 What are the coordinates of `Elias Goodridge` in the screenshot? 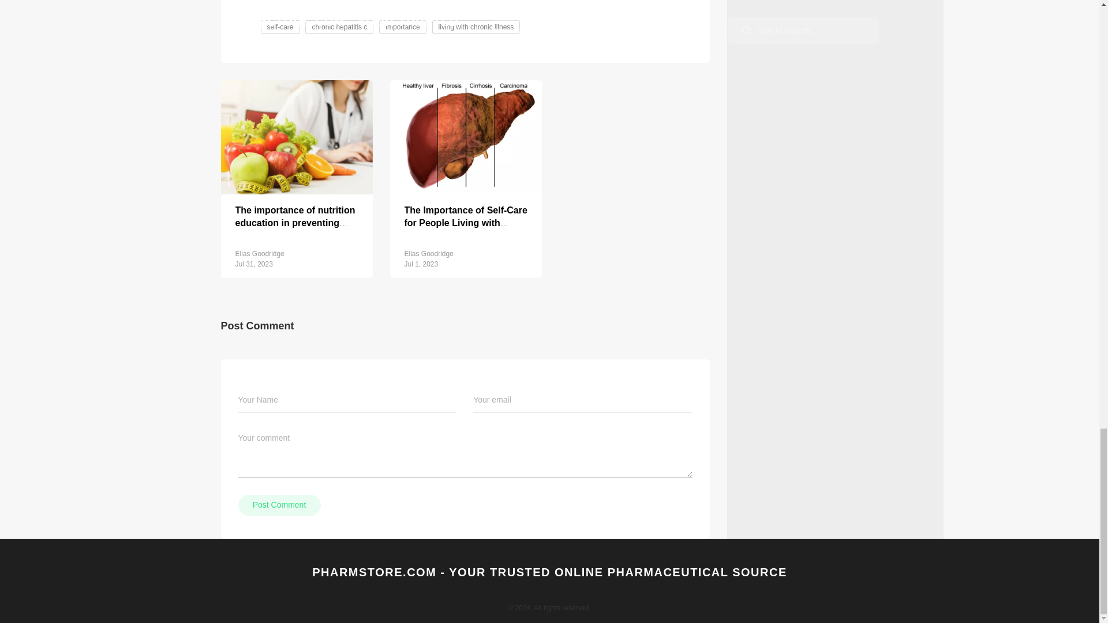 It's located at (260, 254).